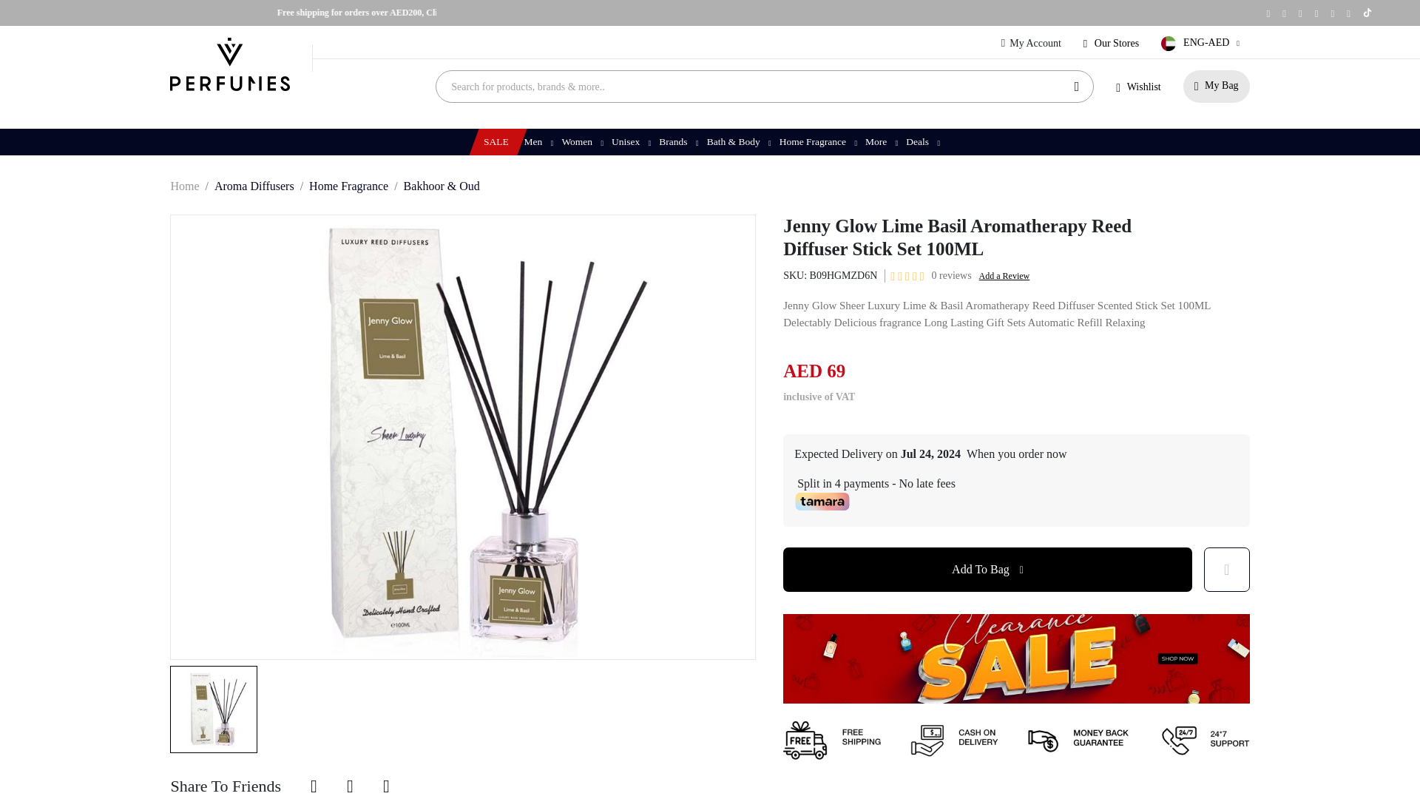  I want to click on Women, so click(581, 141).